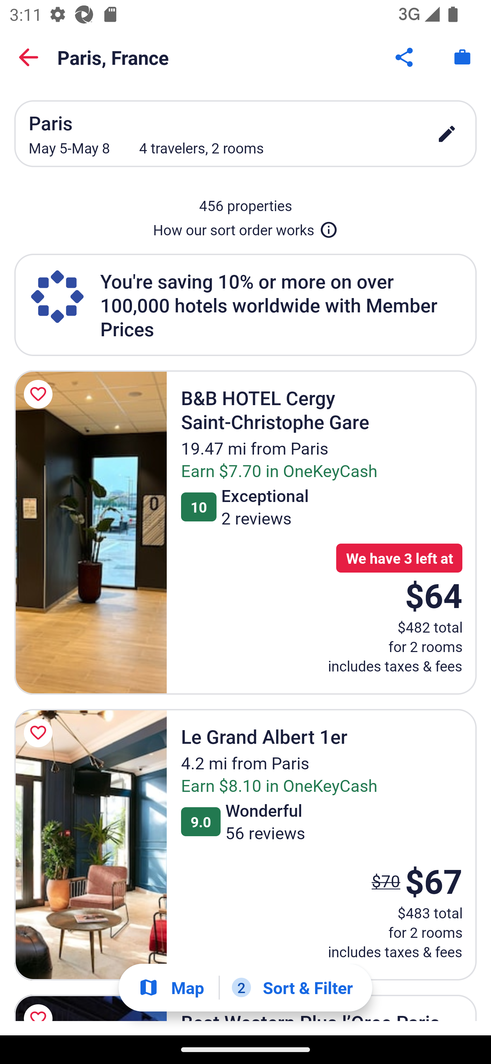  What do you see at coordinates (386, 881) in the screenshot?
I see `$70 The price was $70` at bounding box center [386, 881].